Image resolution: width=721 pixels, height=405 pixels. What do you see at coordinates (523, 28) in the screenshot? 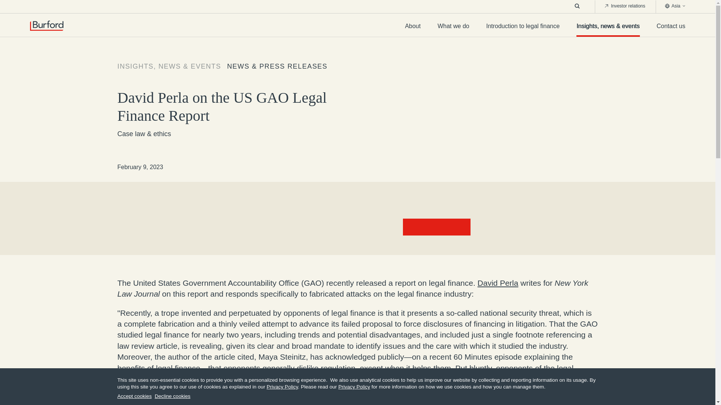
I see `Introduction to legal finance` at bounding box center [523, 28].